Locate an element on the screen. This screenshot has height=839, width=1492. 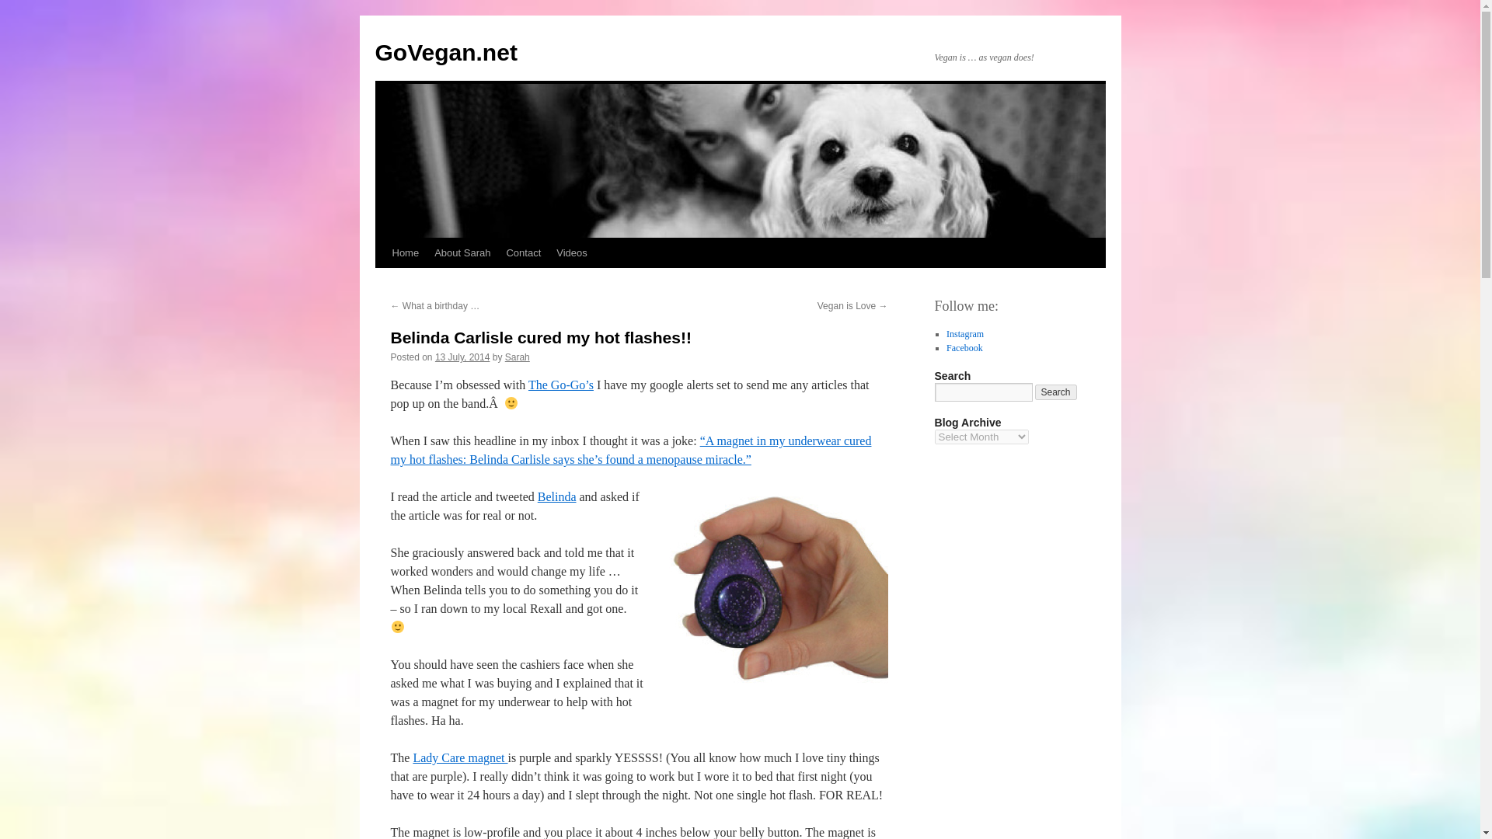
Home is located at coordinates (405, 252).